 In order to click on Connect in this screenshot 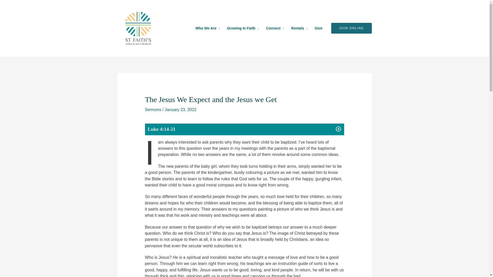, I will do `click(275, 28)`.